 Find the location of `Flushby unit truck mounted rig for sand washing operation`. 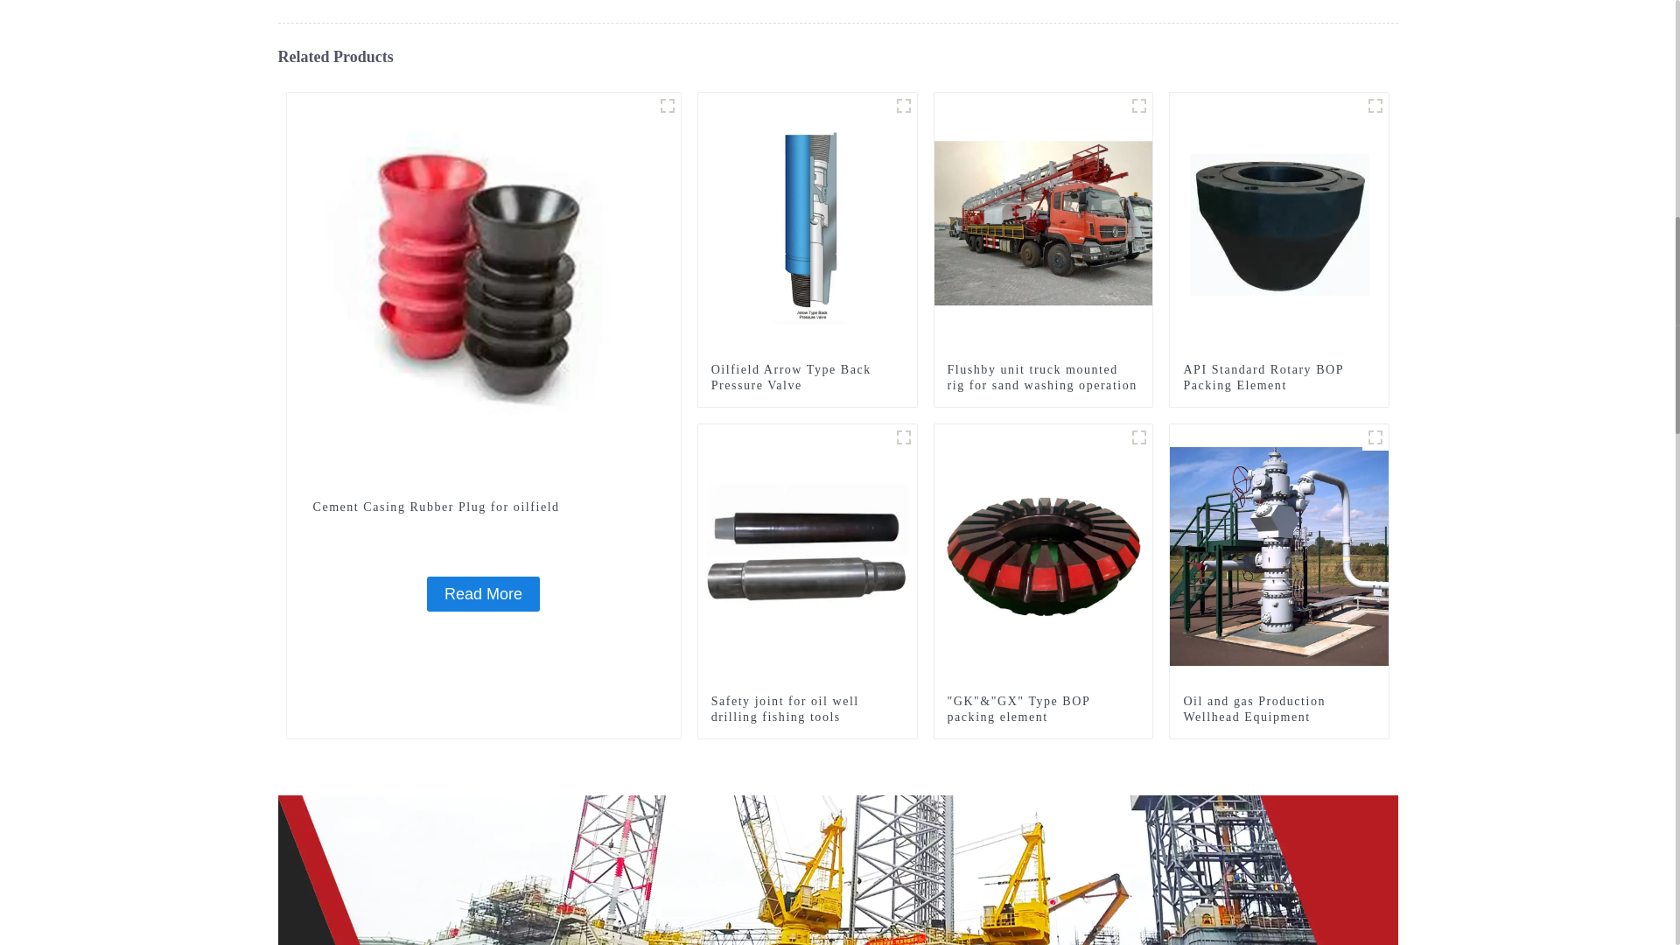

Flushby unit truck mounted rig for sand washing operation is located at coordinates (1043, 224).